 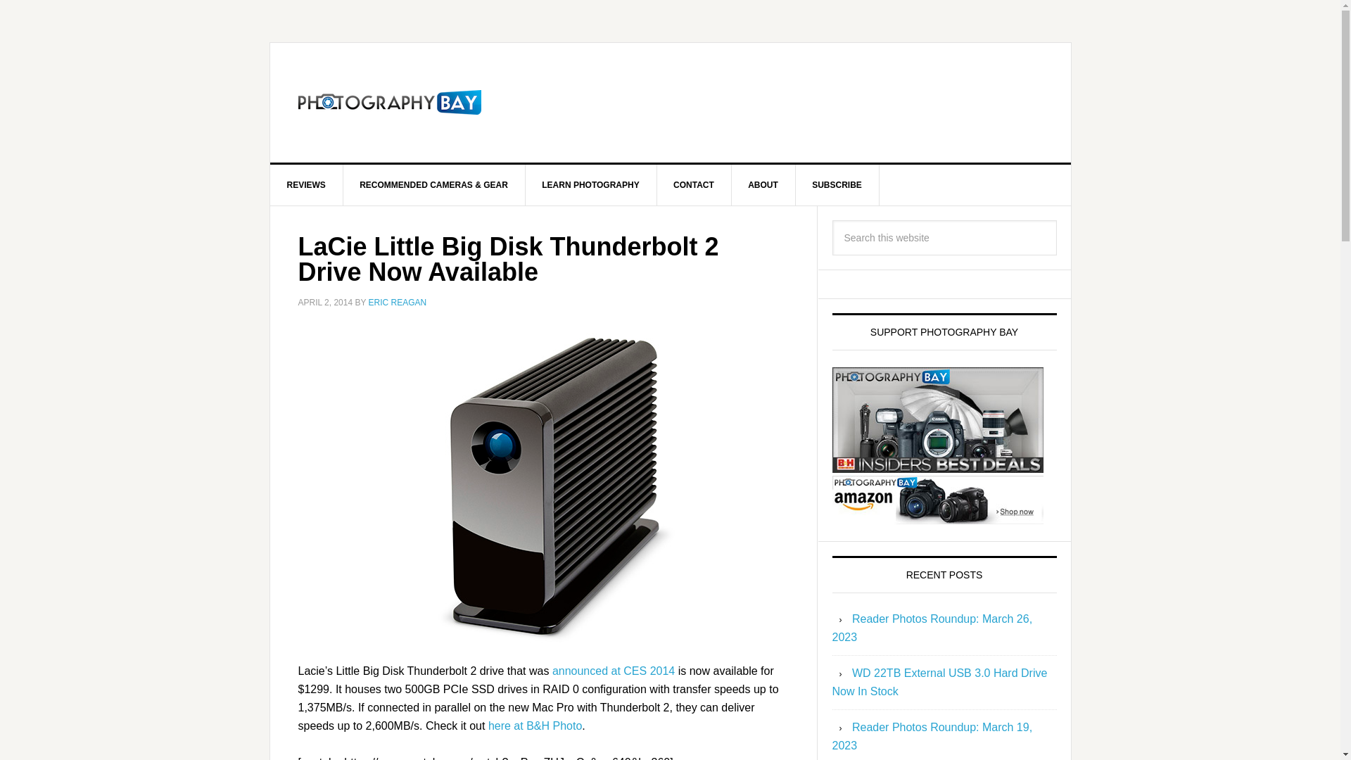 I want to click on PHOTOGRAPHY BAY, so click(x=390, y=103).